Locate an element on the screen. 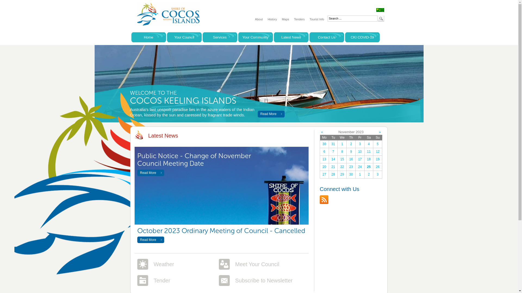 Image resolution: width=522 pixels, height=293 pixels. 5 is located at coordinates (378, 144).